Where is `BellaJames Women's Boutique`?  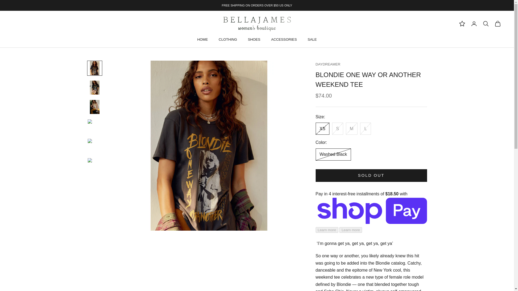
BellaJames Women's Boutique is located at coordinates (257, 23).